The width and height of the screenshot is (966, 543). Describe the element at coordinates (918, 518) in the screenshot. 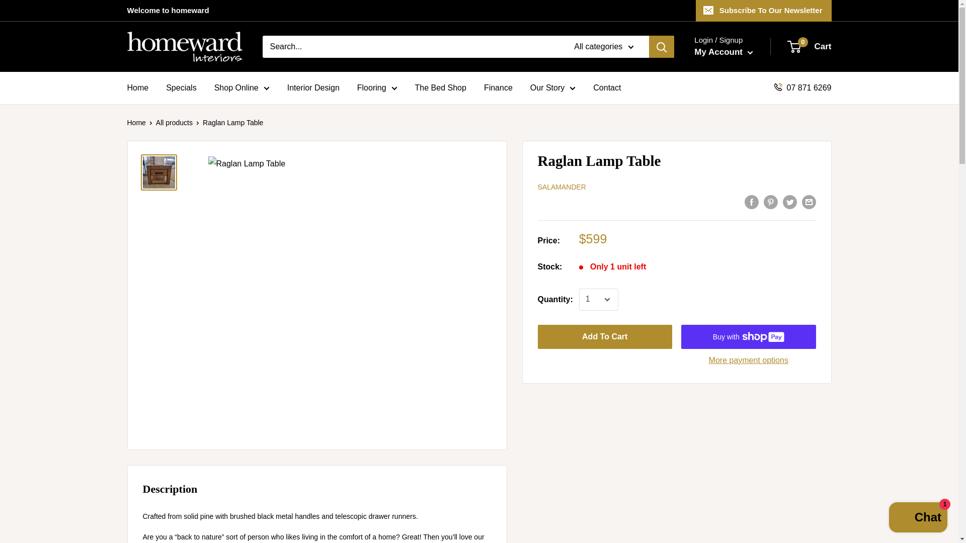

I see `Shopify online store chat` at that location.